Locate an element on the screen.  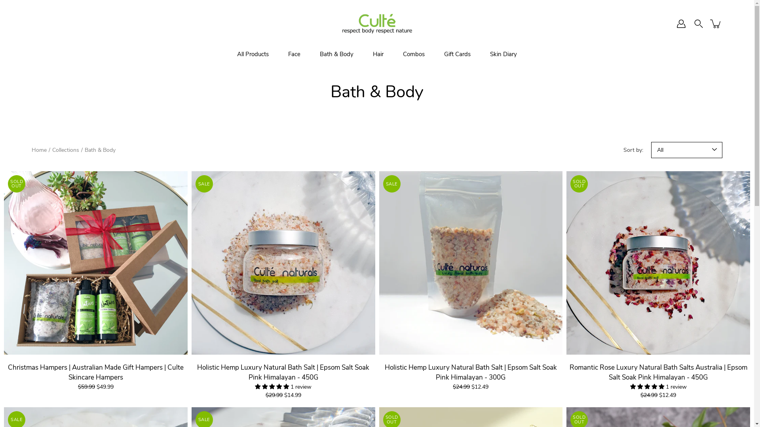
All Products is located at coordinates (253, 55).